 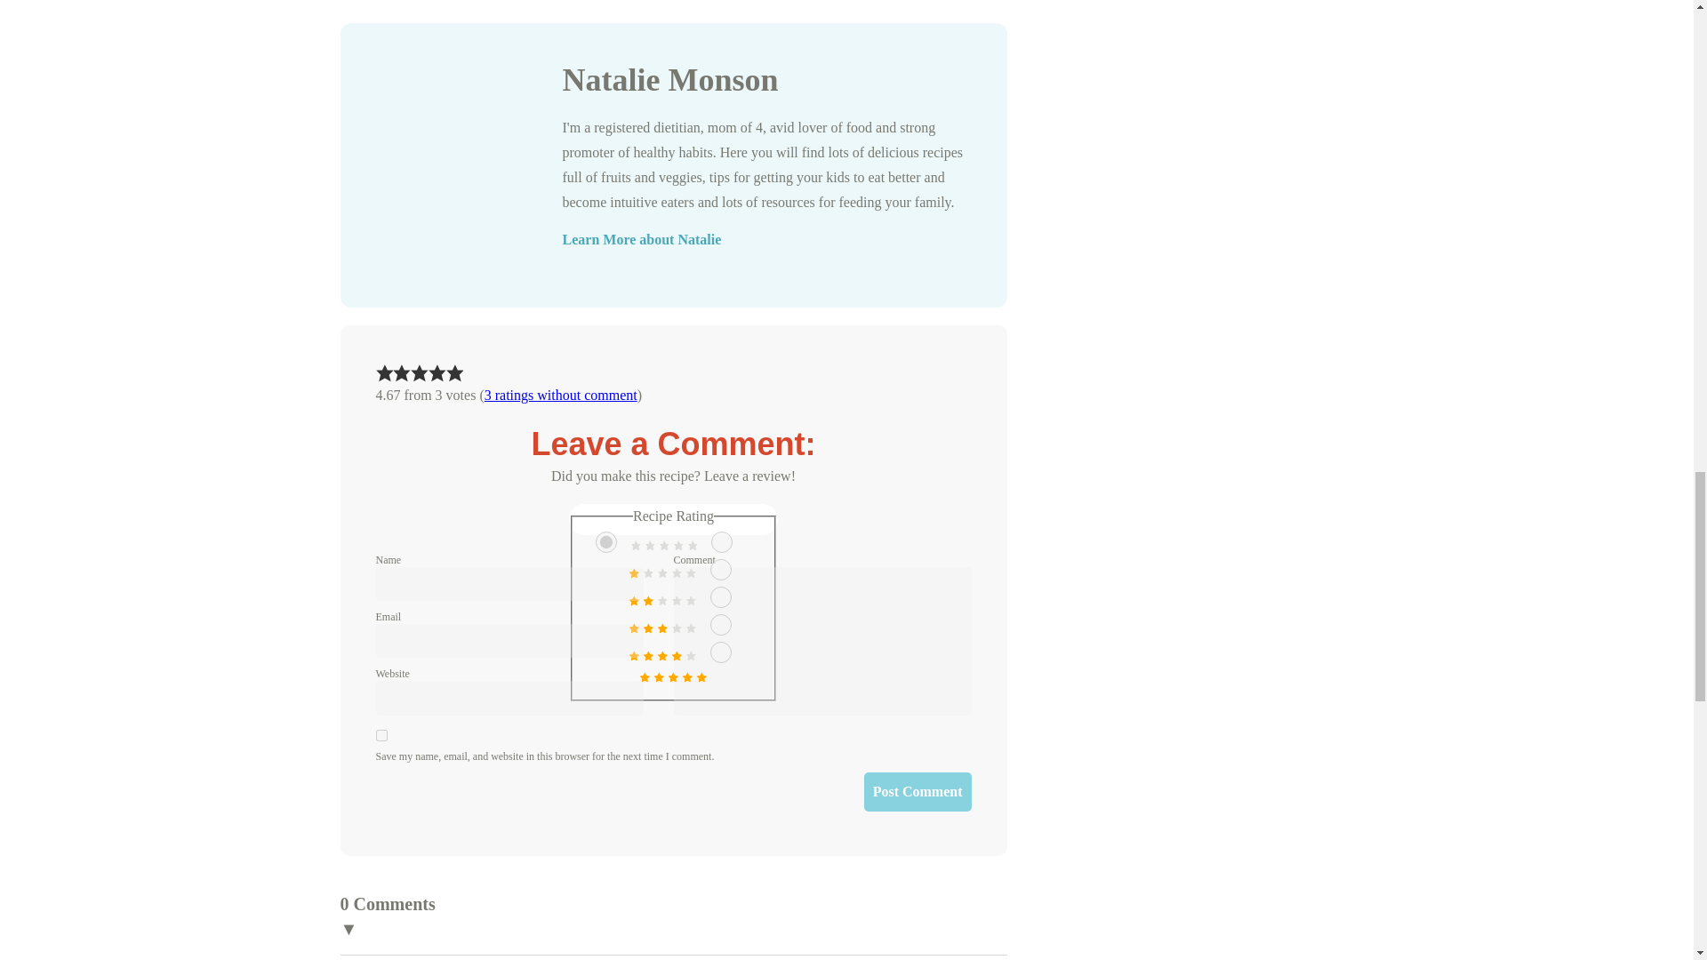 I want to click on 1, so click(x=722, y=542).